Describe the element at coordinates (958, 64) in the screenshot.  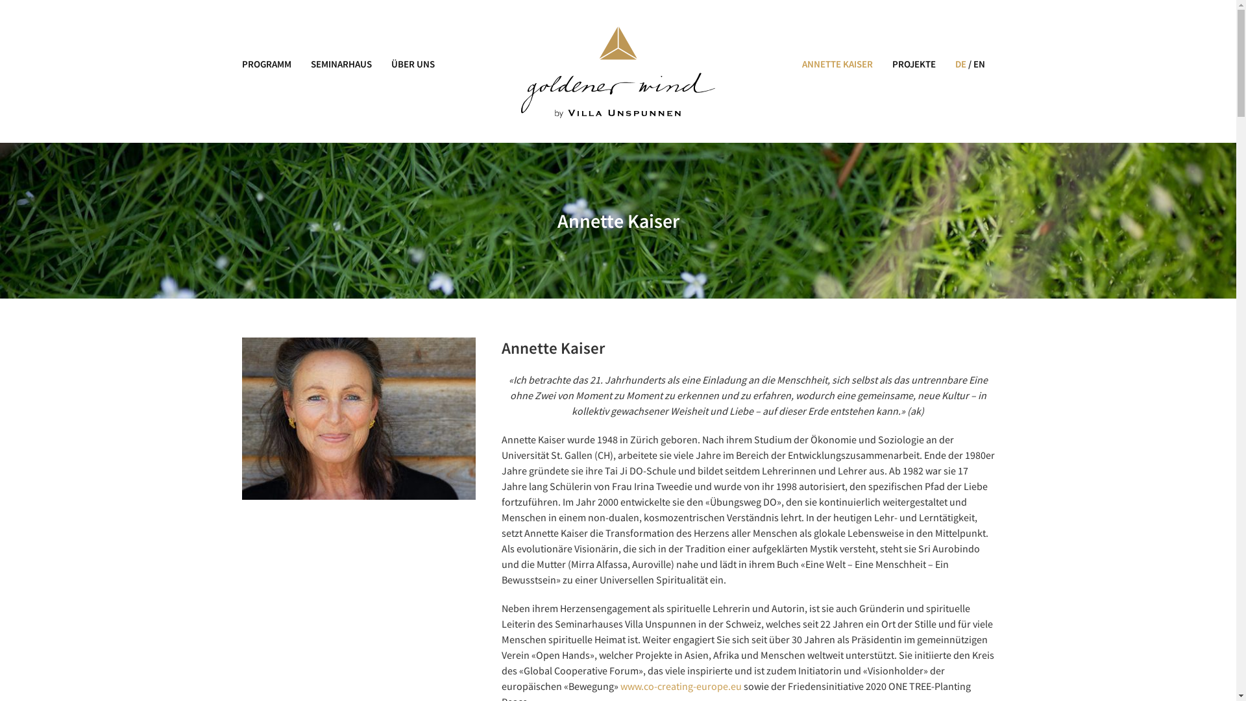
I see `DE` at that location.